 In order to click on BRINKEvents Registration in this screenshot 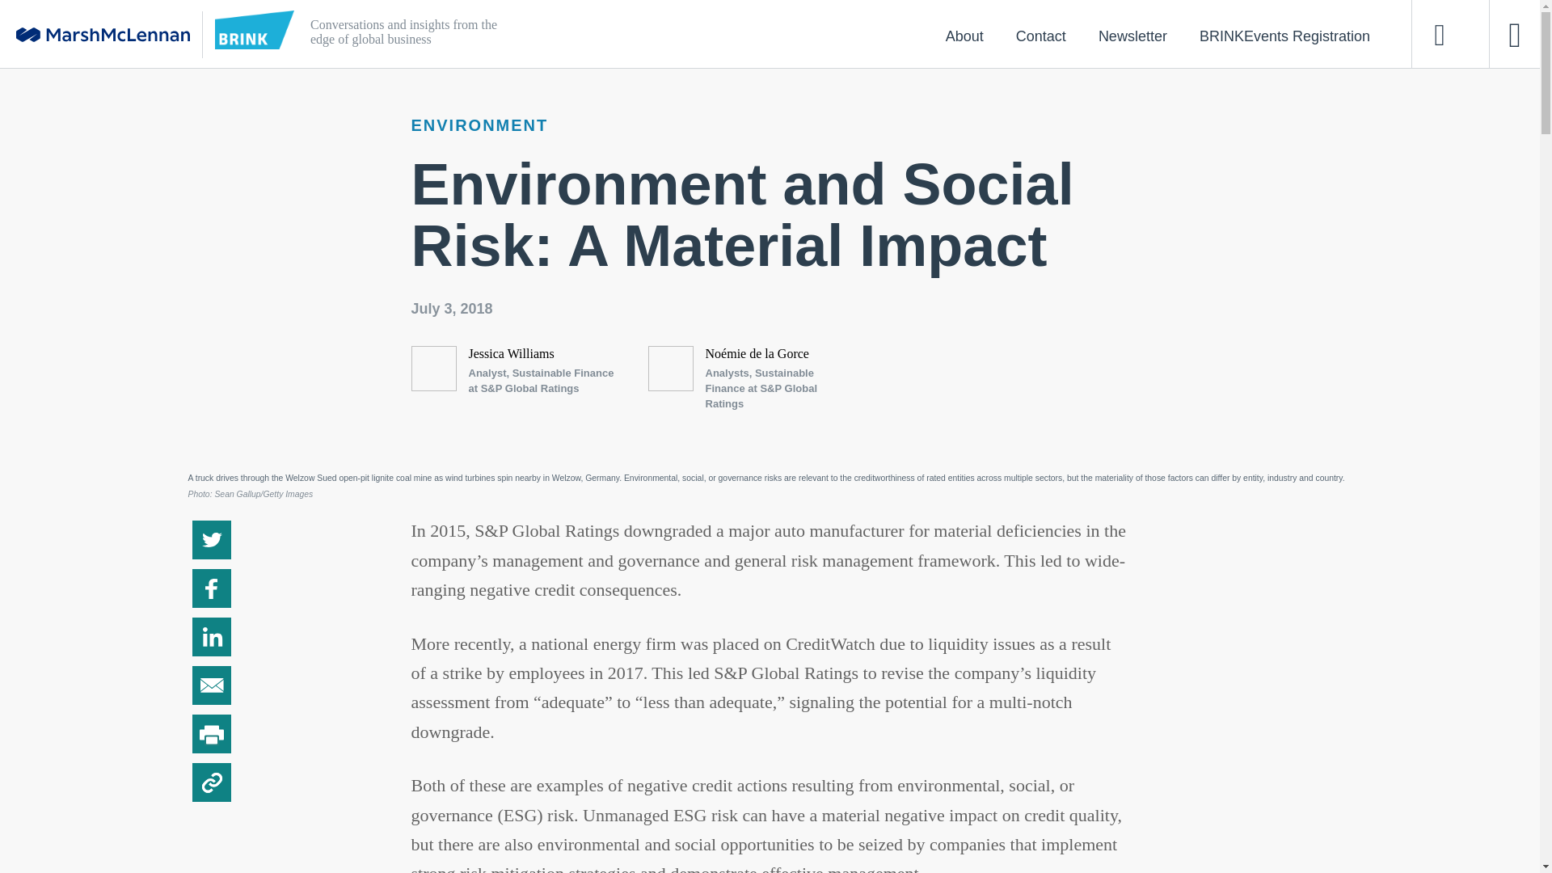, I will do `click(1284, 36)`.